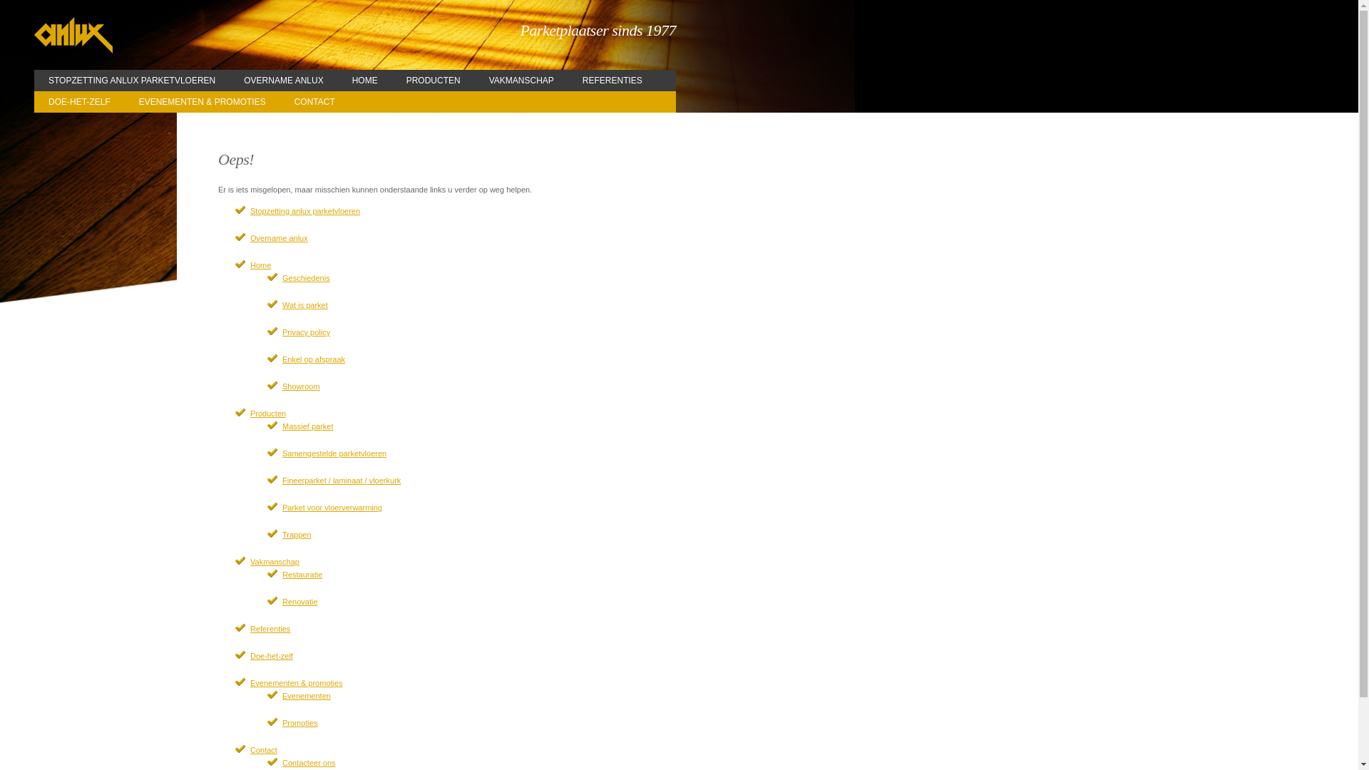  I want to click on Anlux: Parketplaatser sinds 1977, so click(73, 36).